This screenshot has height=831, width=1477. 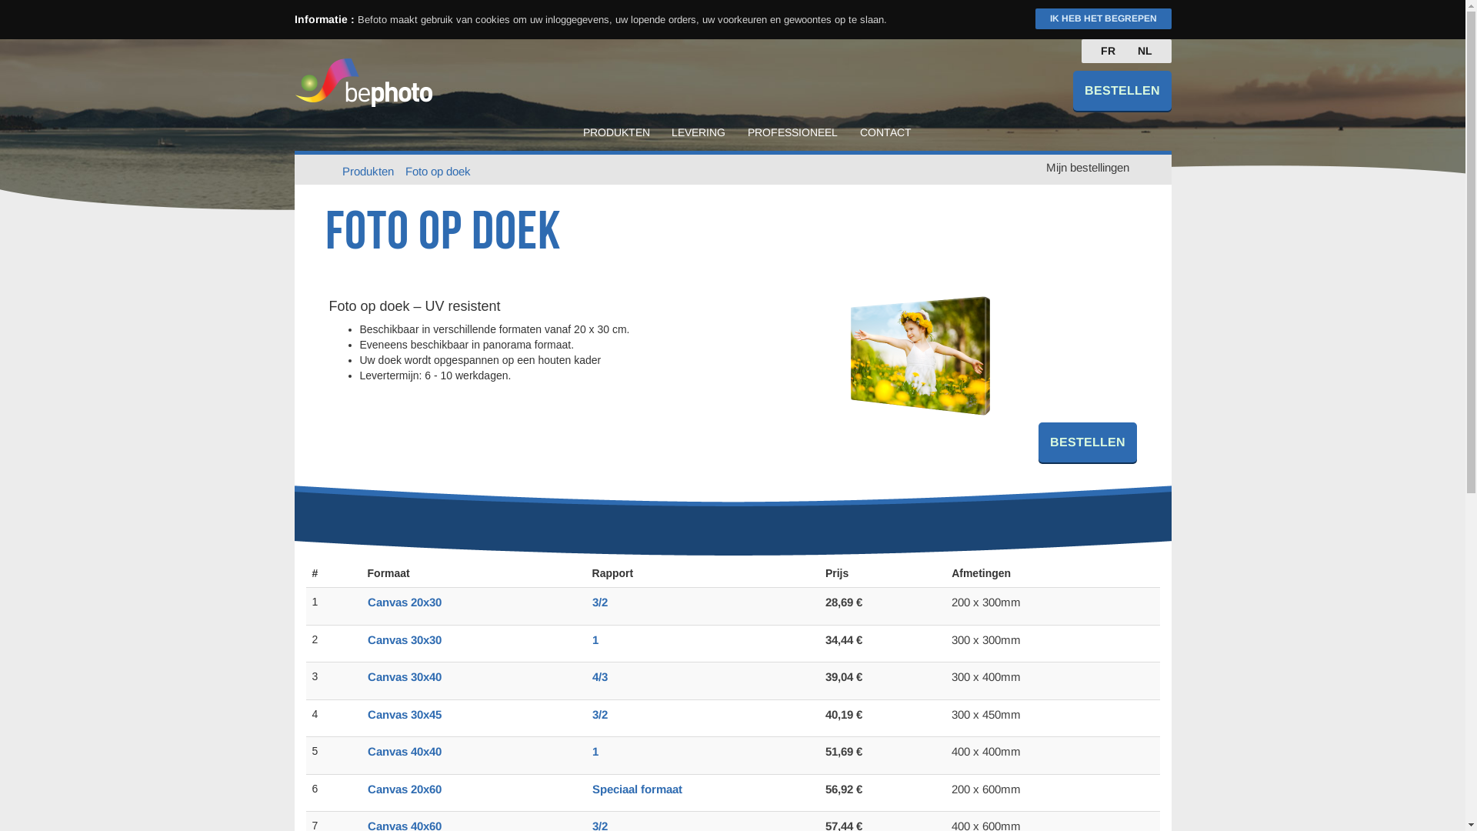 I want to click on CONTACT, so click(x=886, y=132).